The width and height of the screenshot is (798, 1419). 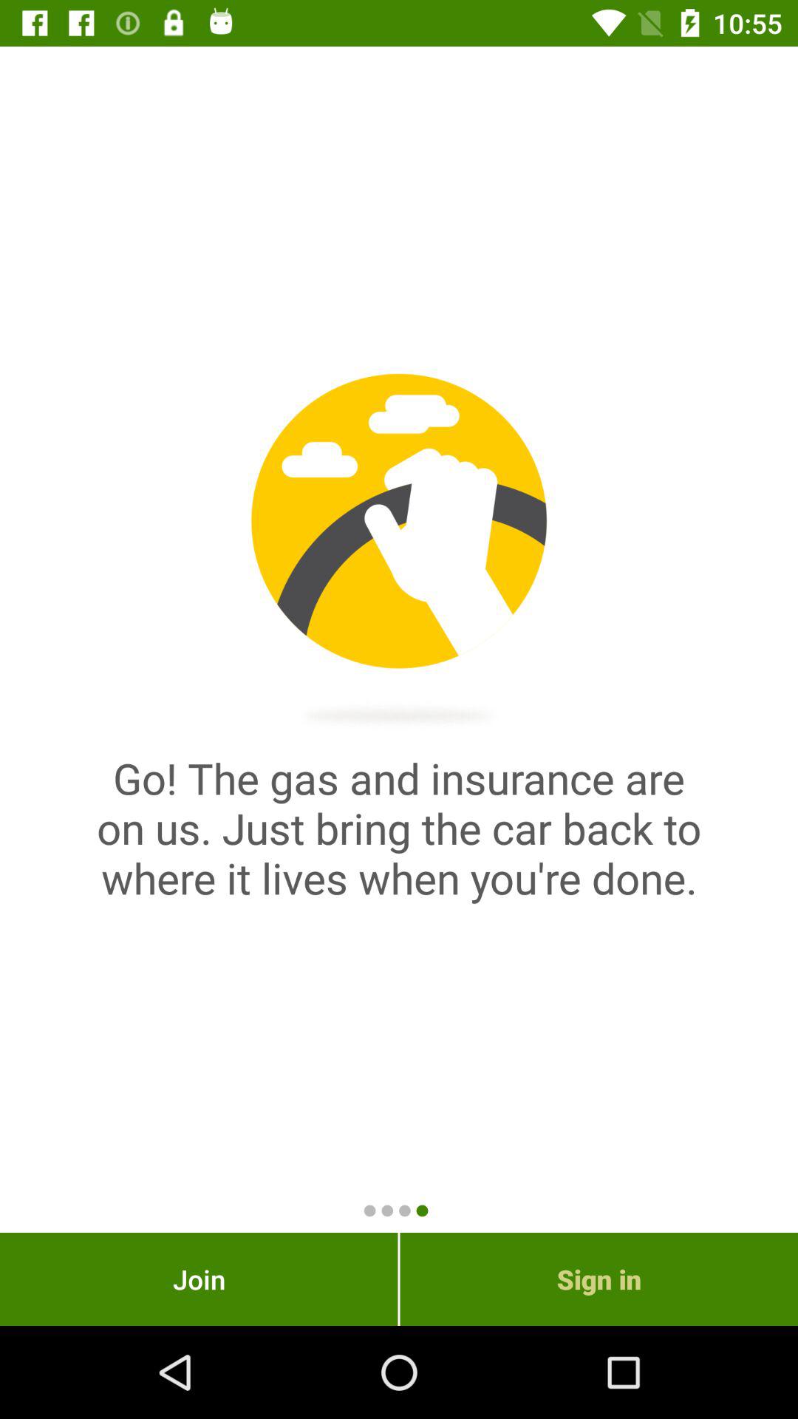 I want to click on press the item to the left of sign in, so click(x=199, y=1279).